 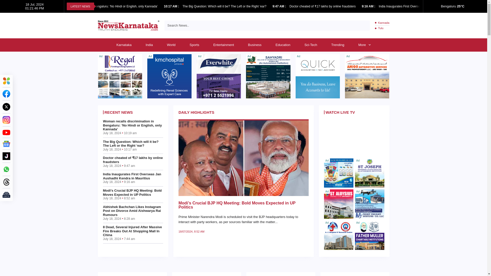 What do you see at coordinates (369, 6) in the screenshot?
I see `Published on: July 18, 2024 9:16 am` at bounding box center [369, 6].